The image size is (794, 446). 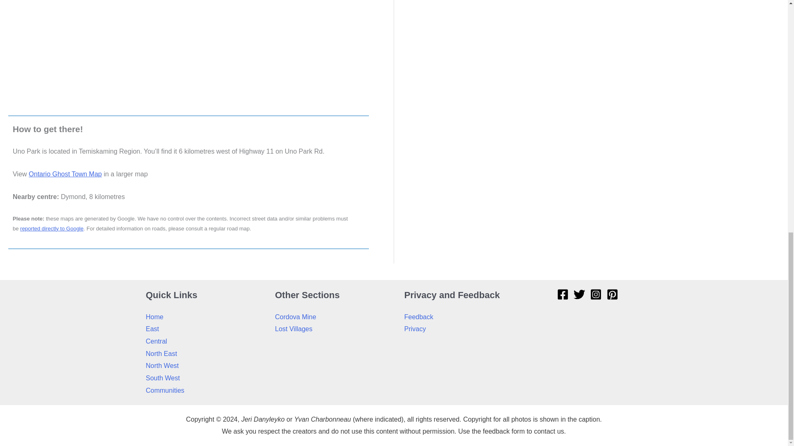 What do you see at coordinates (154, 317) in the screenshot?
I see `Home` at bounding box center [154, 317].